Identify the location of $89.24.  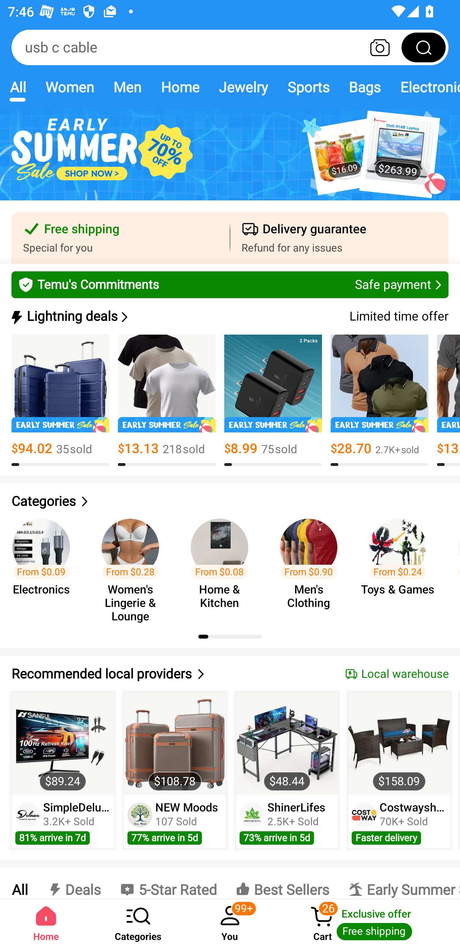
(63, 743).